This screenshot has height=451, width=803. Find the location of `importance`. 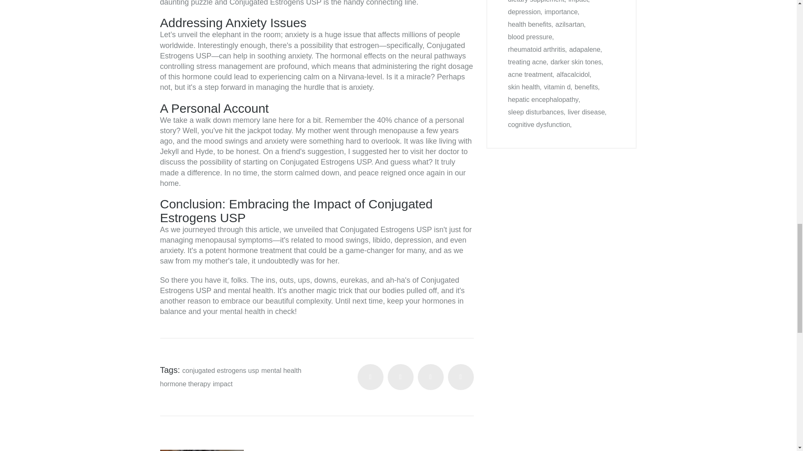

importance is located at coordinates (560, 12).